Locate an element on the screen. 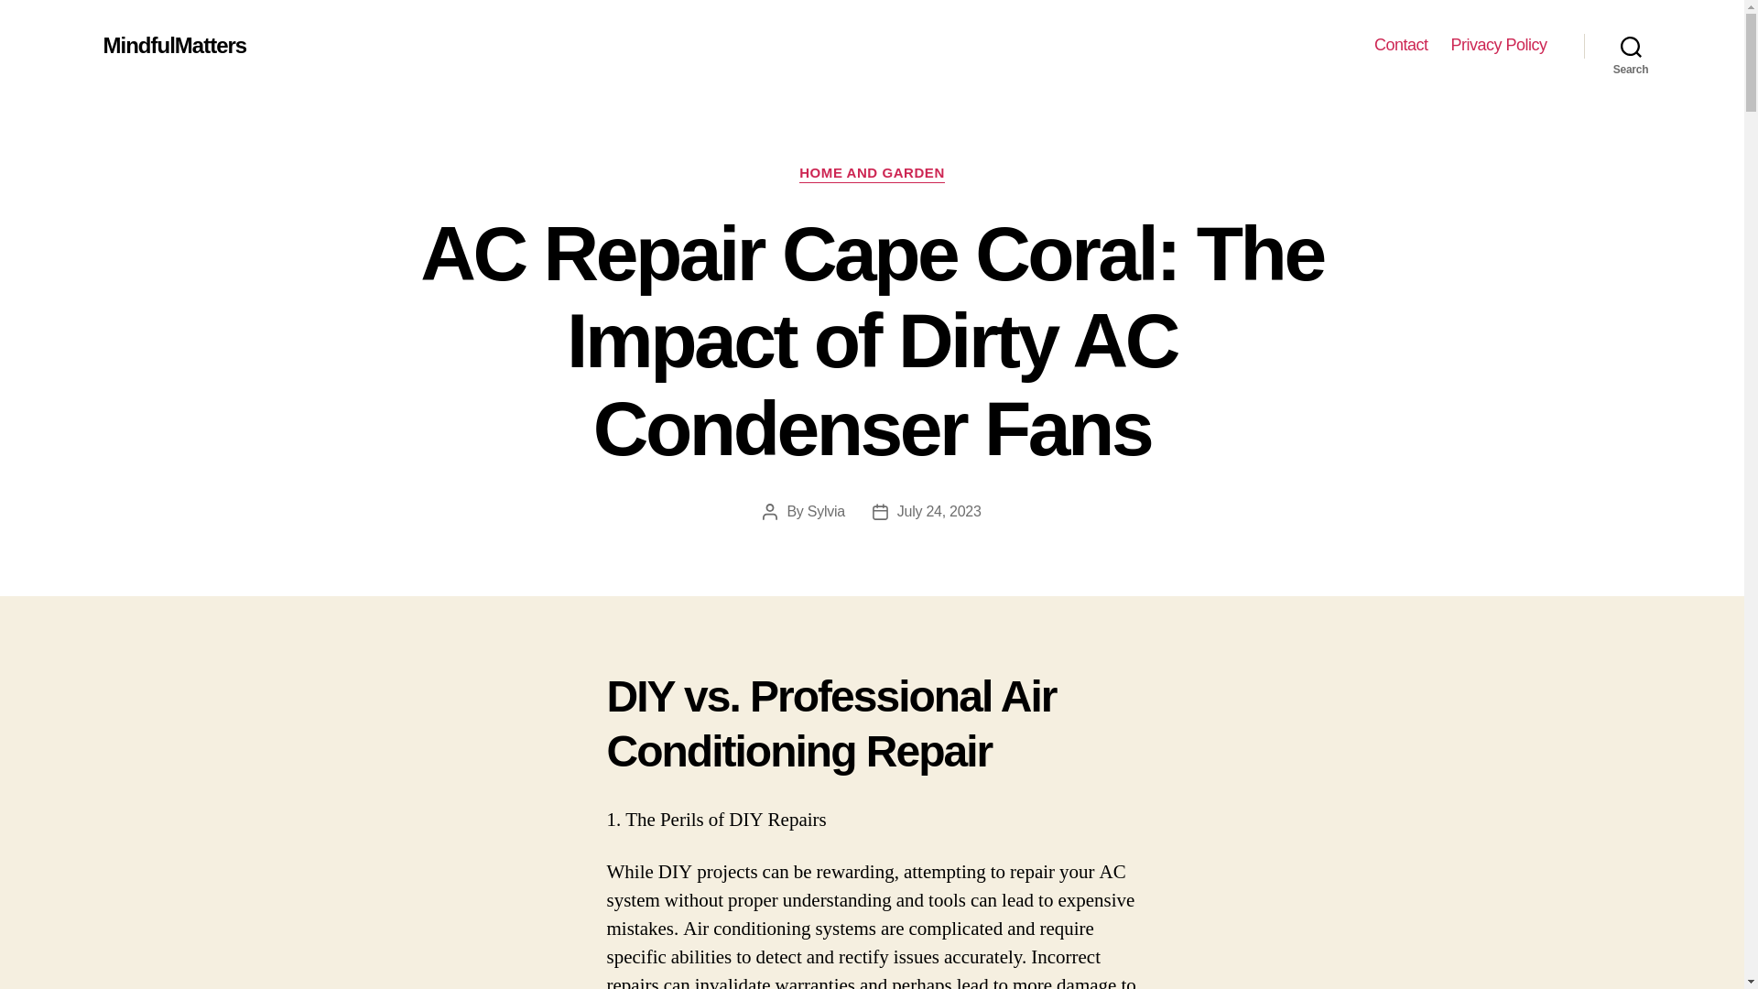  HOME AND GARDEN is located at coordinates (872, 174).